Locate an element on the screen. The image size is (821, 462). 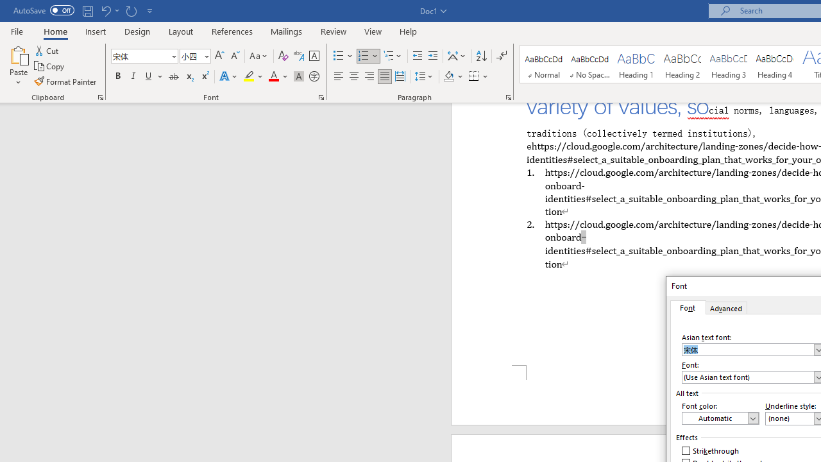
Increase Indent is located at coordinates (433, 56).